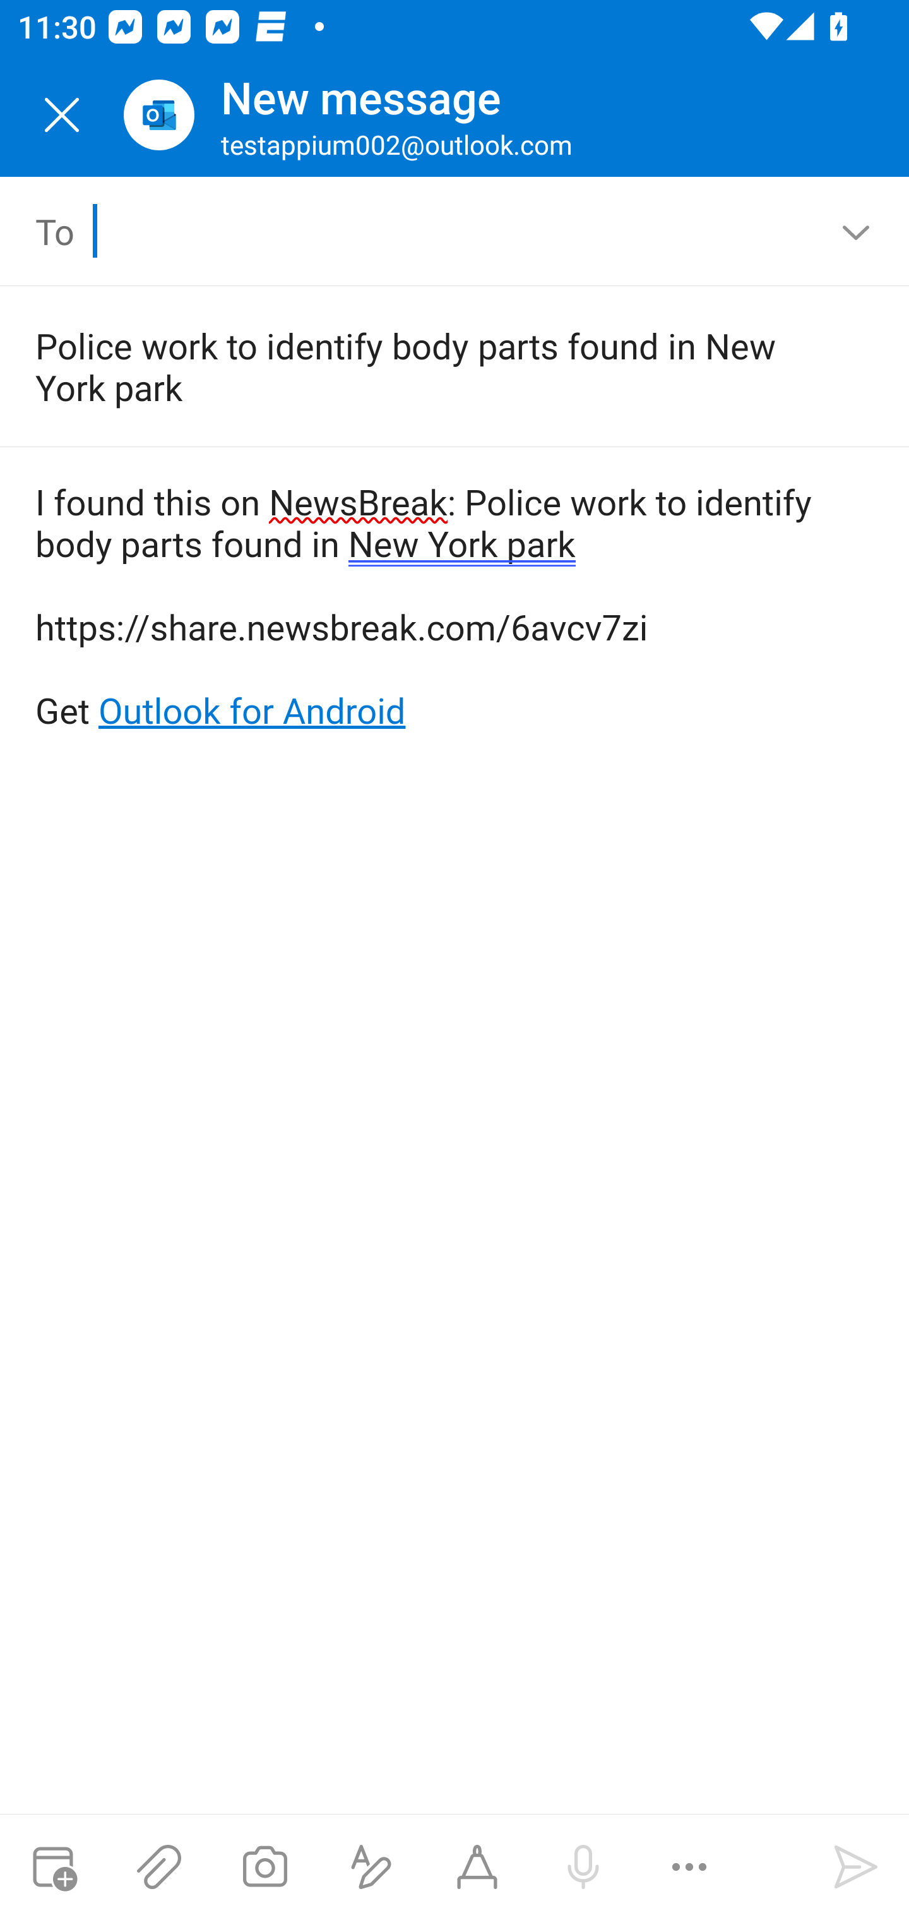 This screenshot has width=909, height=1920. I want to click on Close, so click(62, 115).